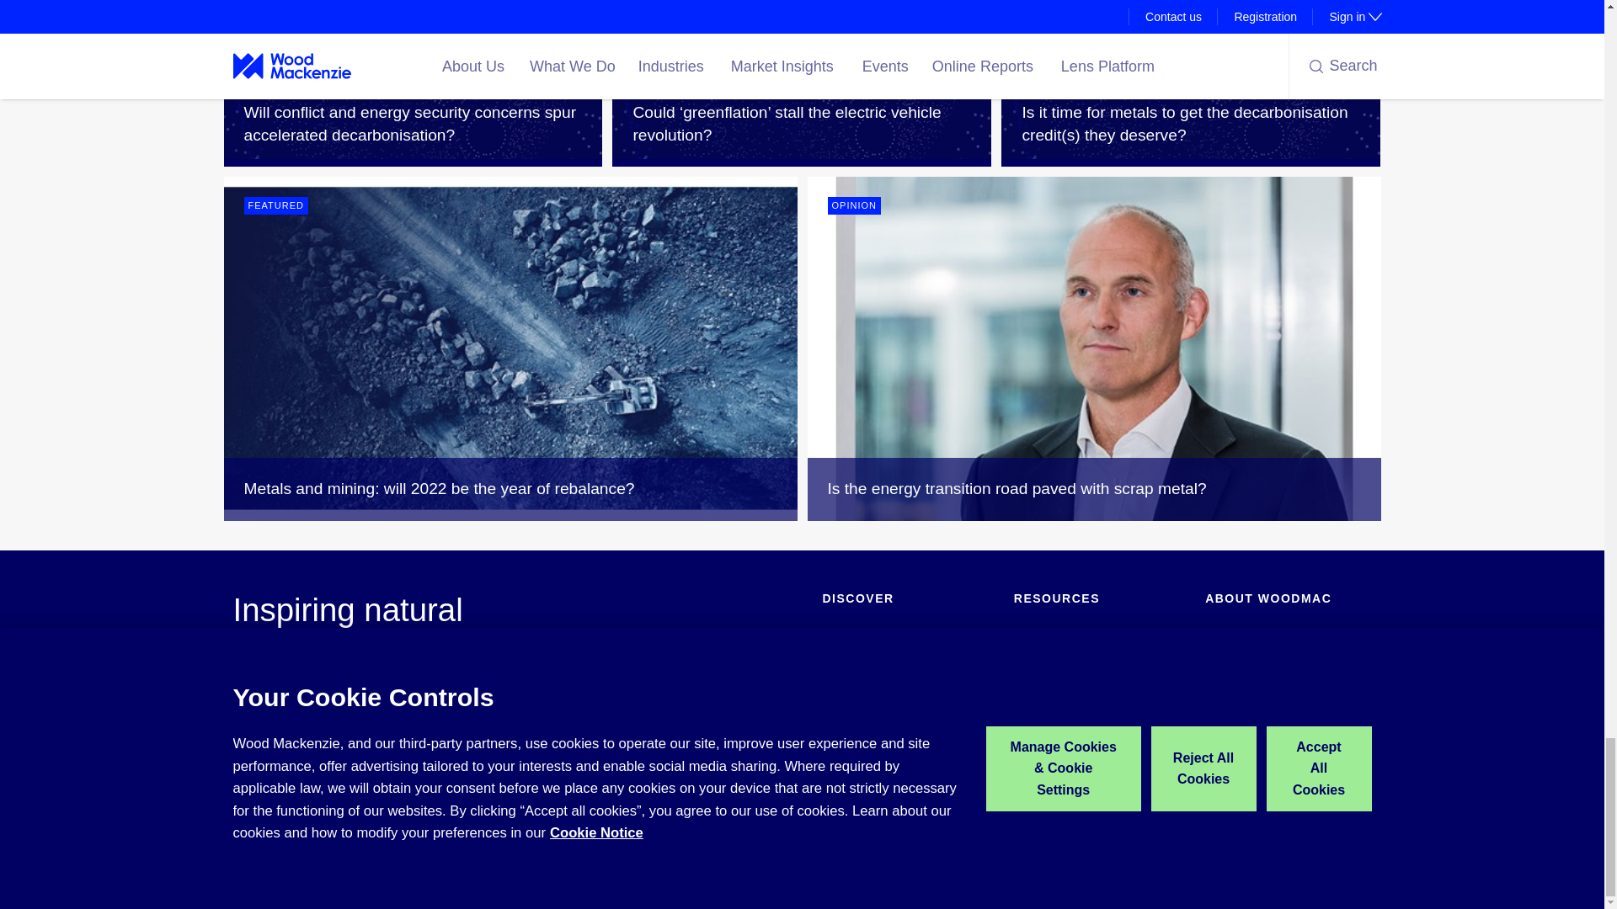  I want to click on Horizons, so click(1037, 662).